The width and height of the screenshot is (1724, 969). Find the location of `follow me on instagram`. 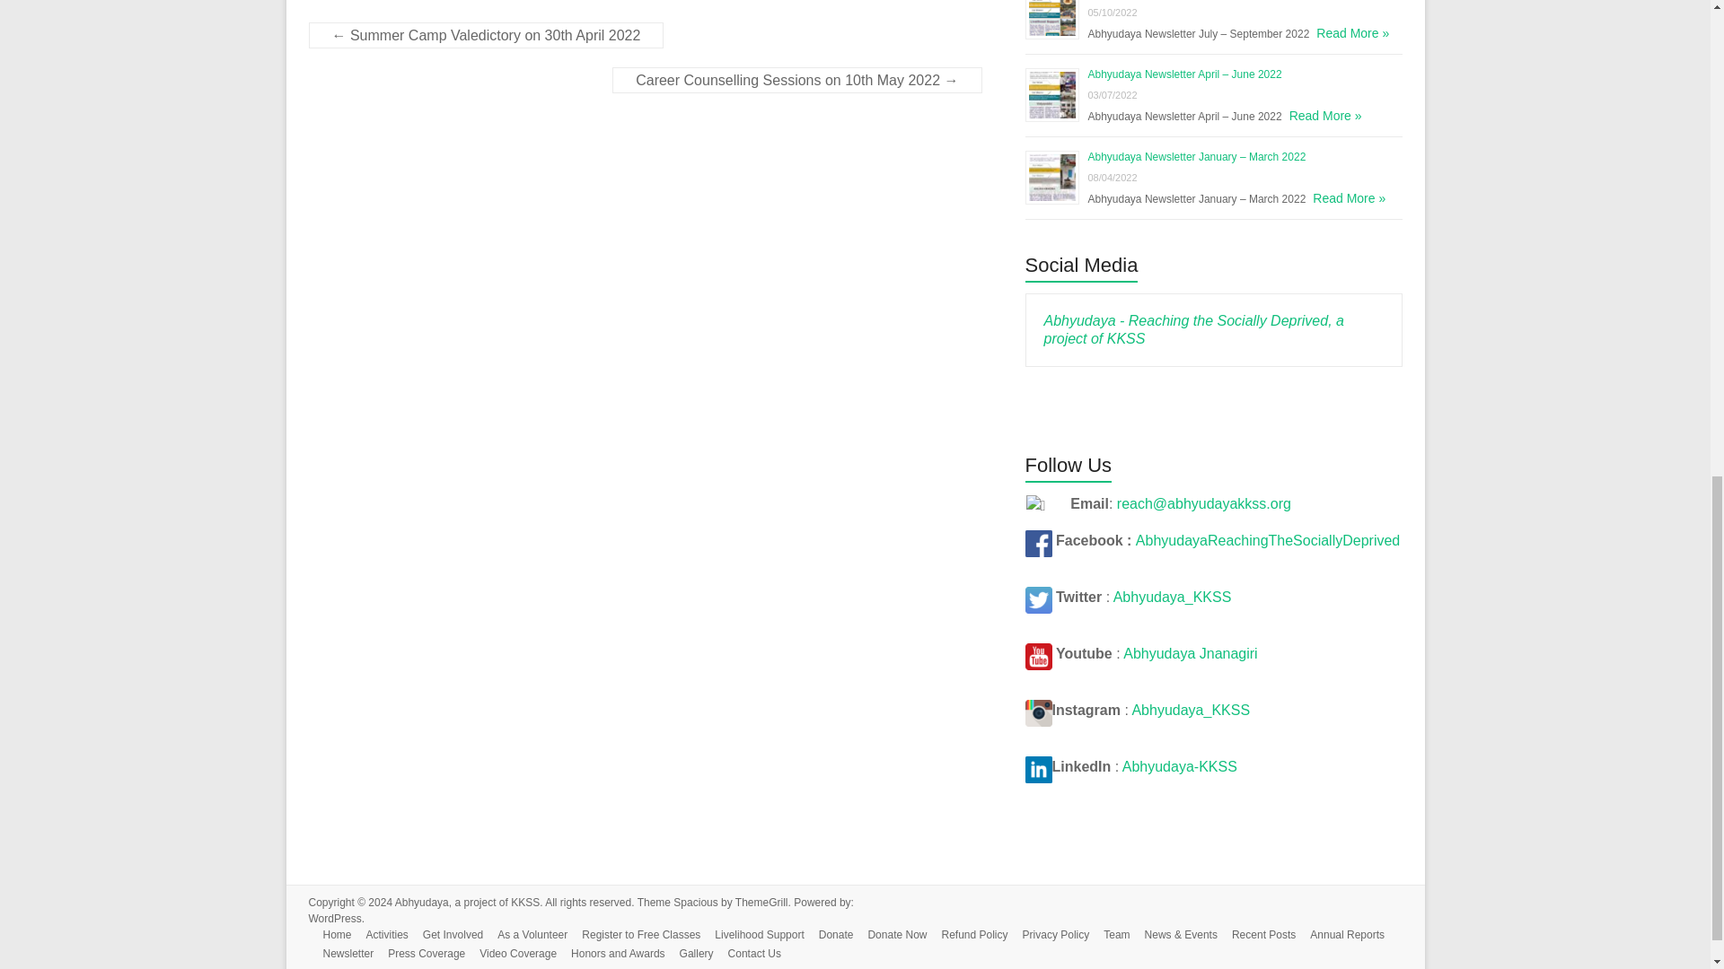

follow me on instagram is located at coordinates (1038, 711).